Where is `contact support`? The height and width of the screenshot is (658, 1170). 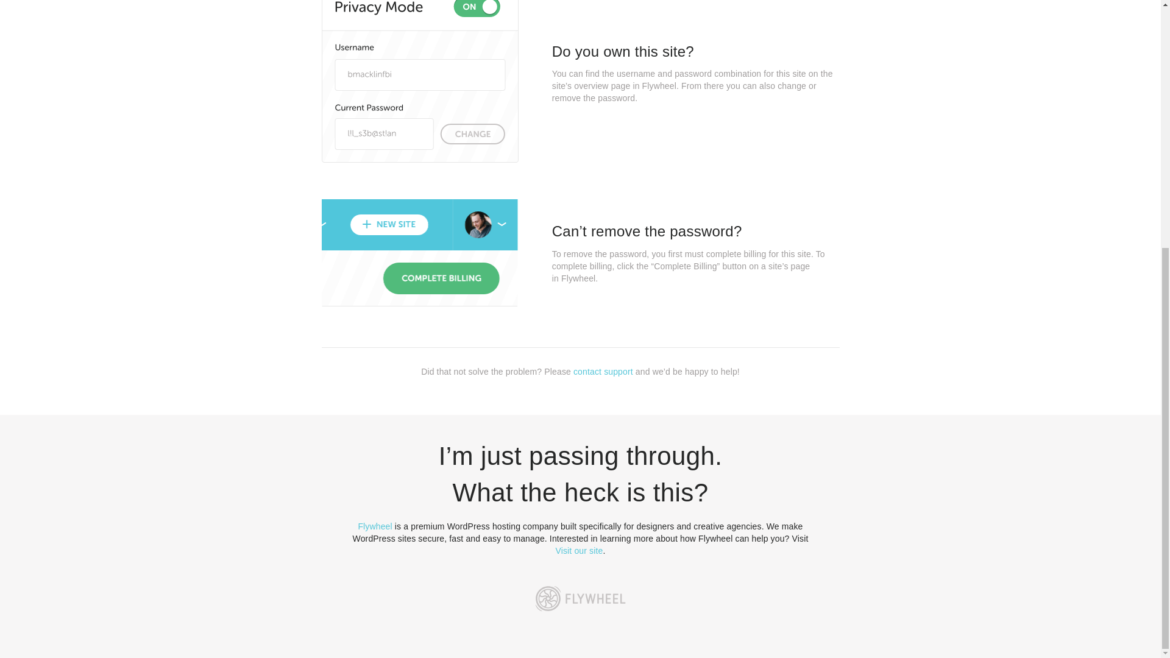 contact support is located at coordinates (603, 371).